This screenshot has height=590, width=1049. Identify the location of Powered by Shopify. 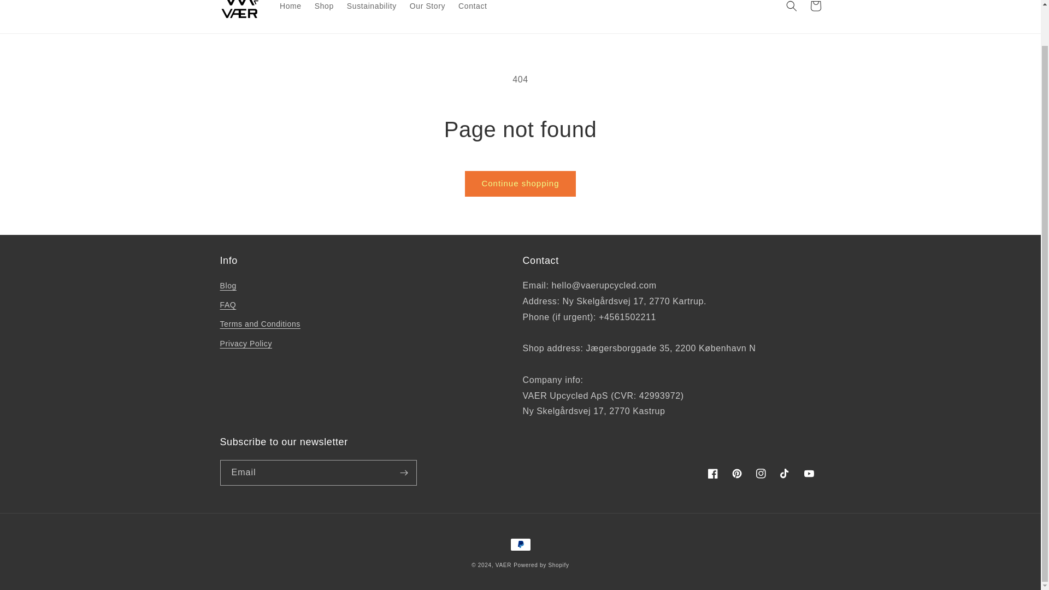
(541, 565).